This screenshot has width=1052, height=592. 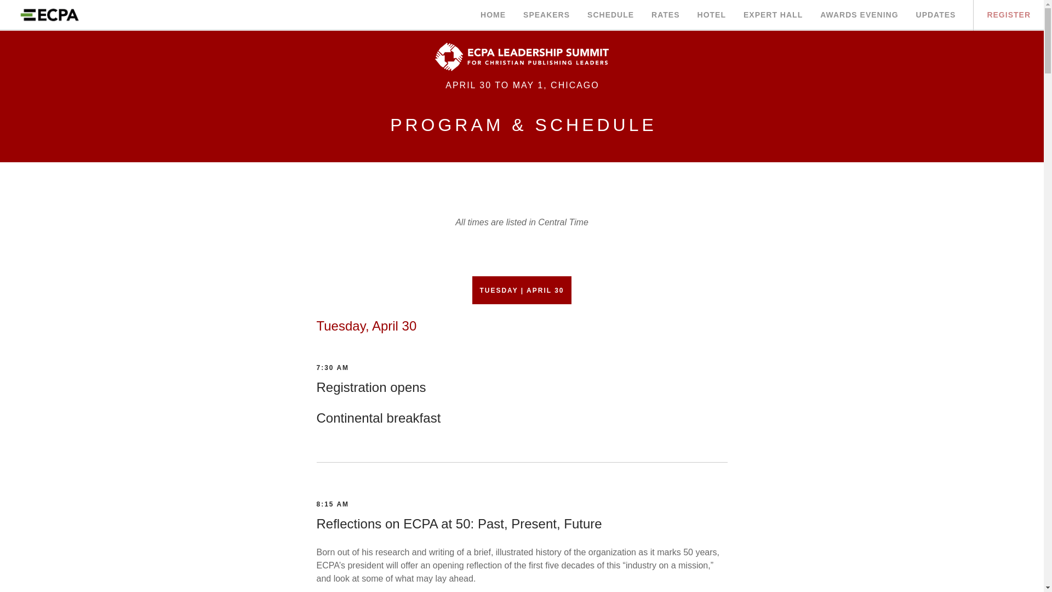 I want to click on HOTEL, so click(x=711, y=15).